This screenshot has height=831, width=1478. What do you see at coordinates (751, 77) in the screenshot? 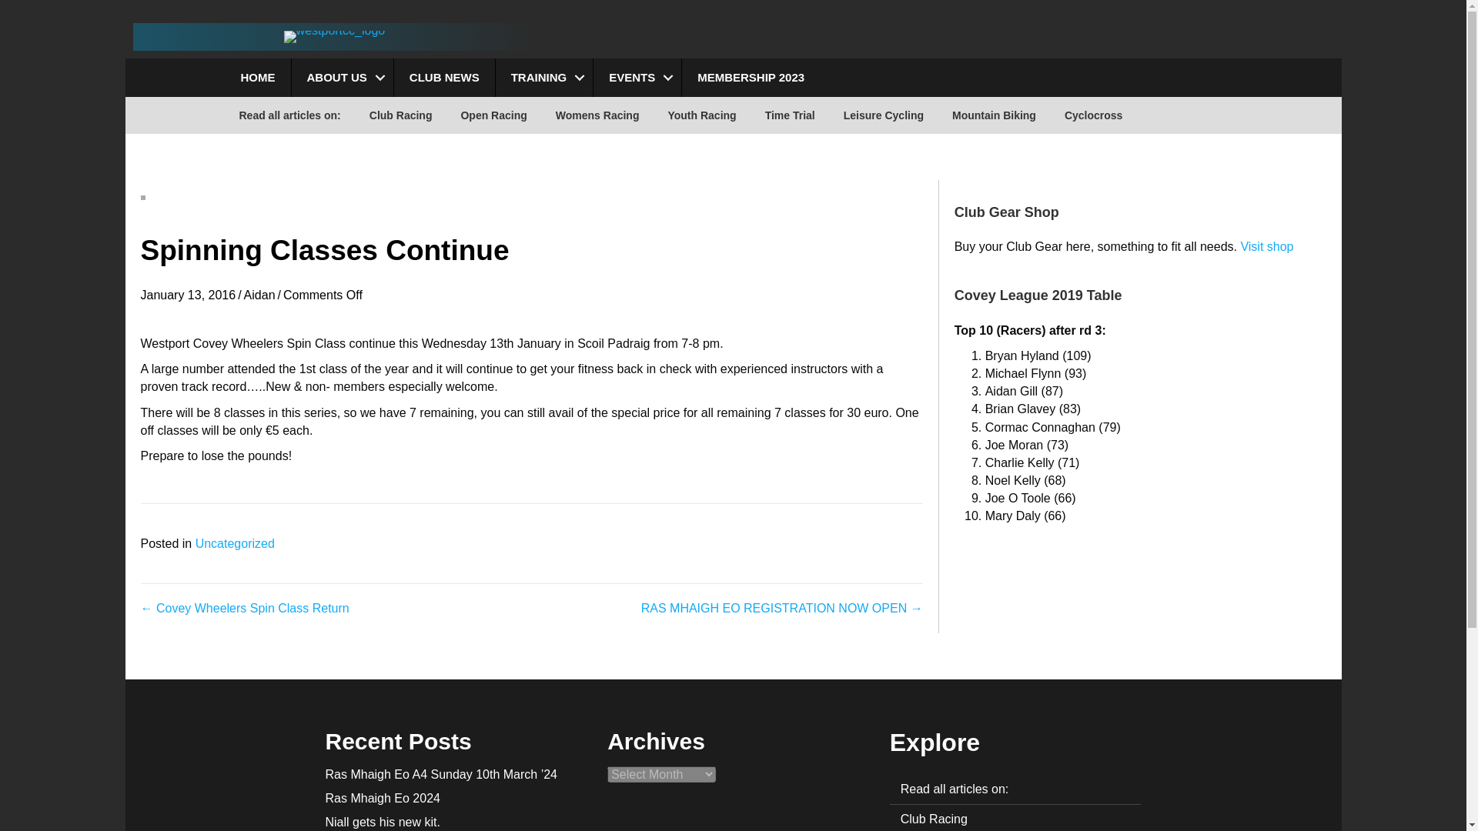
I see `MEMBERSHIP 2023` at bounding box center [751, 77].